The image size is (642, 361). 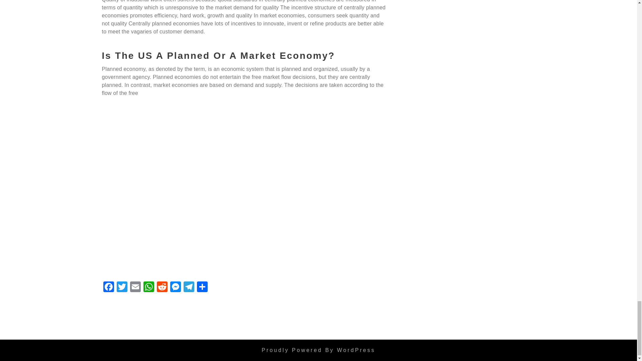 I want to click on Facebook, so click(x=108, y=288).